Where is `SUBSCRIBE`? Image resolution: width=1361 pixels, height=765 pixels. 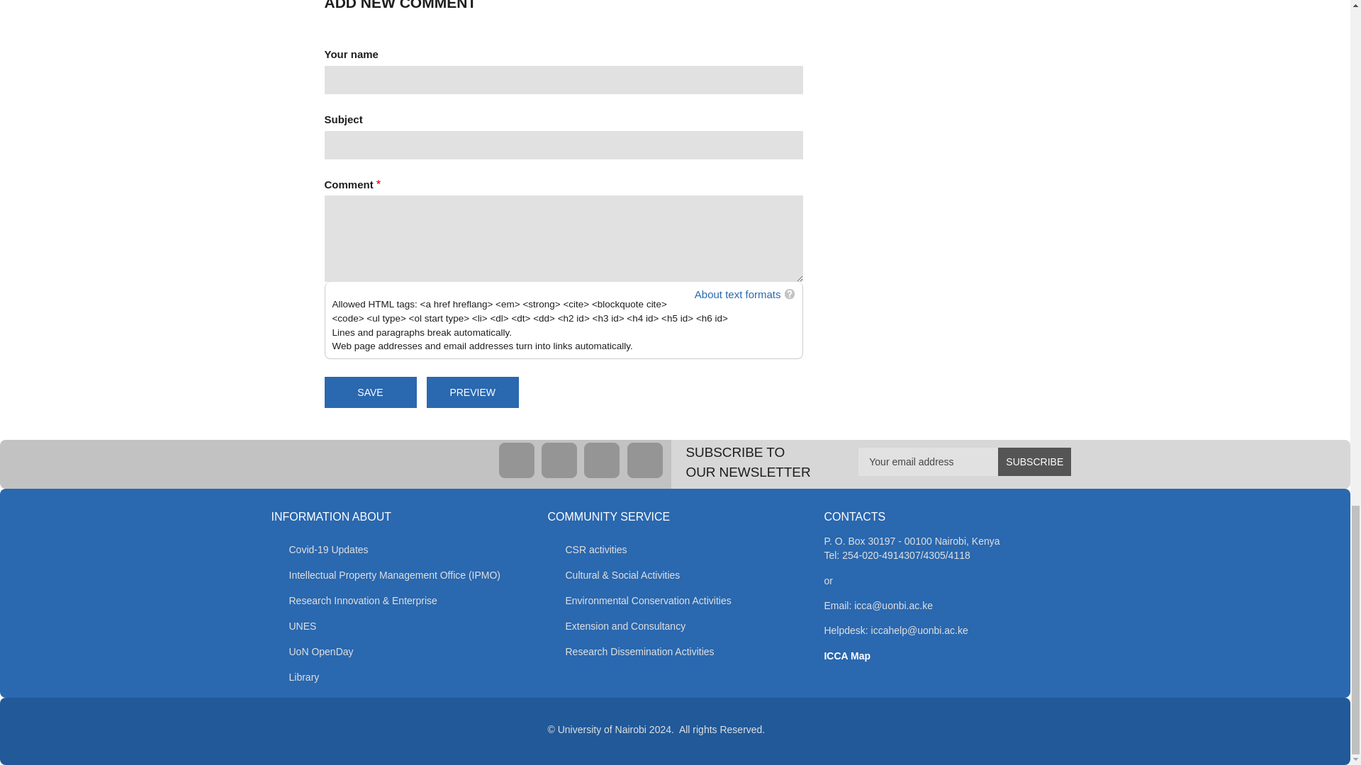
SUBSCRIBE is located at coordinates (1034, 461).